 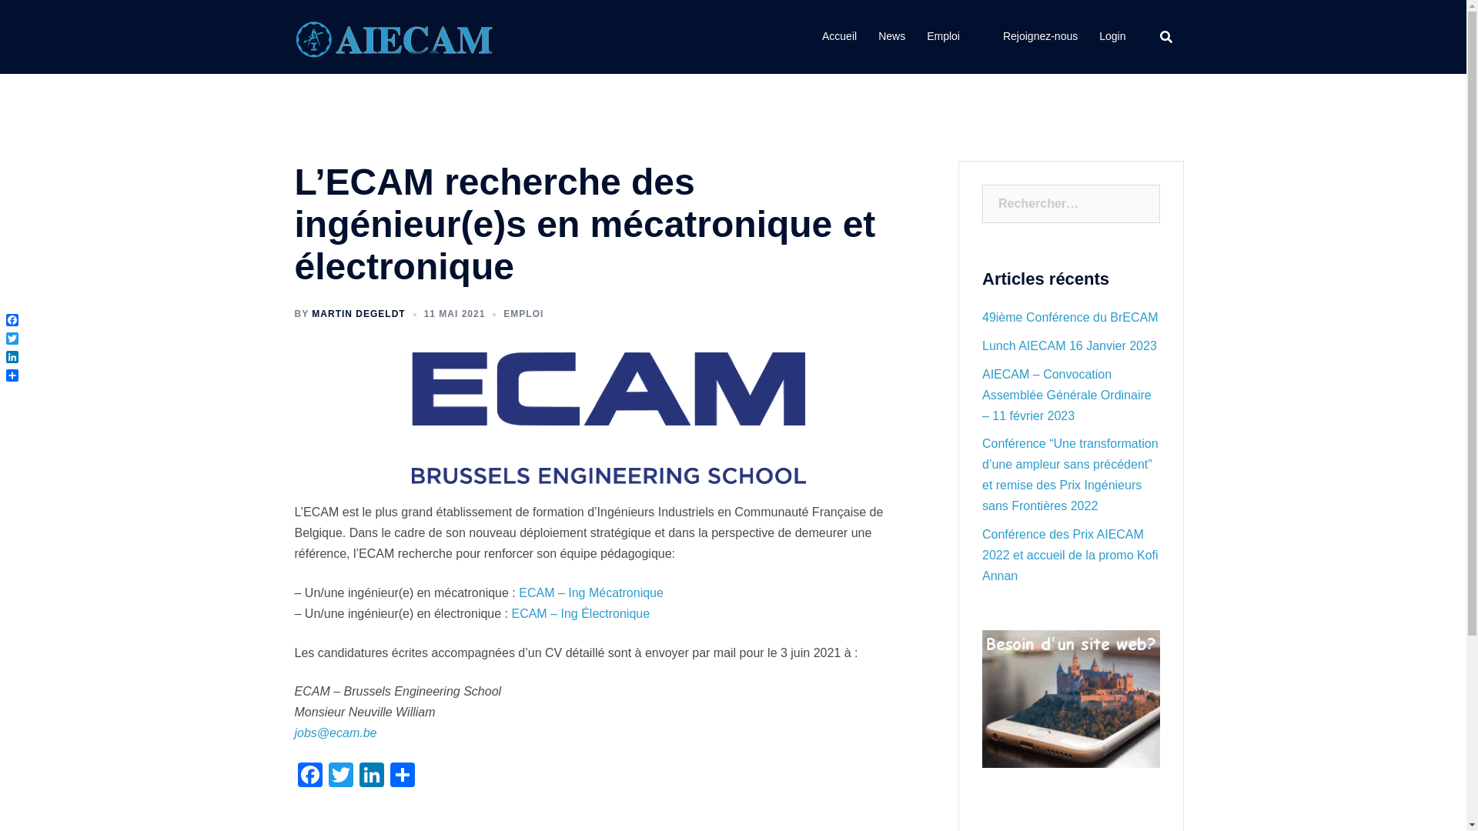 What do you see at coordinates (371, 777) in the screenshot?
I see `LinkedIn` at bounding box center [371, 777].